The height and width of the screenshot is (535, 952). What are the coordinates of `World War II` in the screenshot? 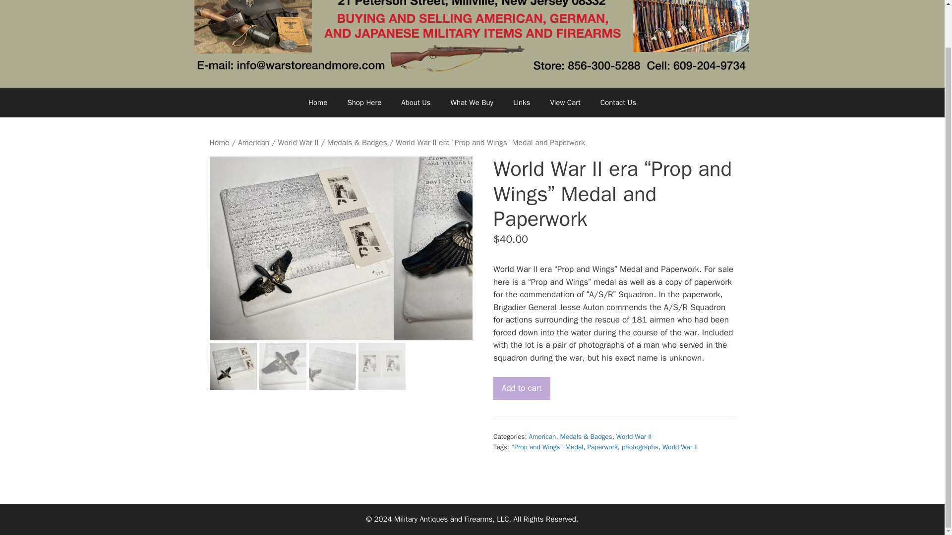 It's located at (297, 143).